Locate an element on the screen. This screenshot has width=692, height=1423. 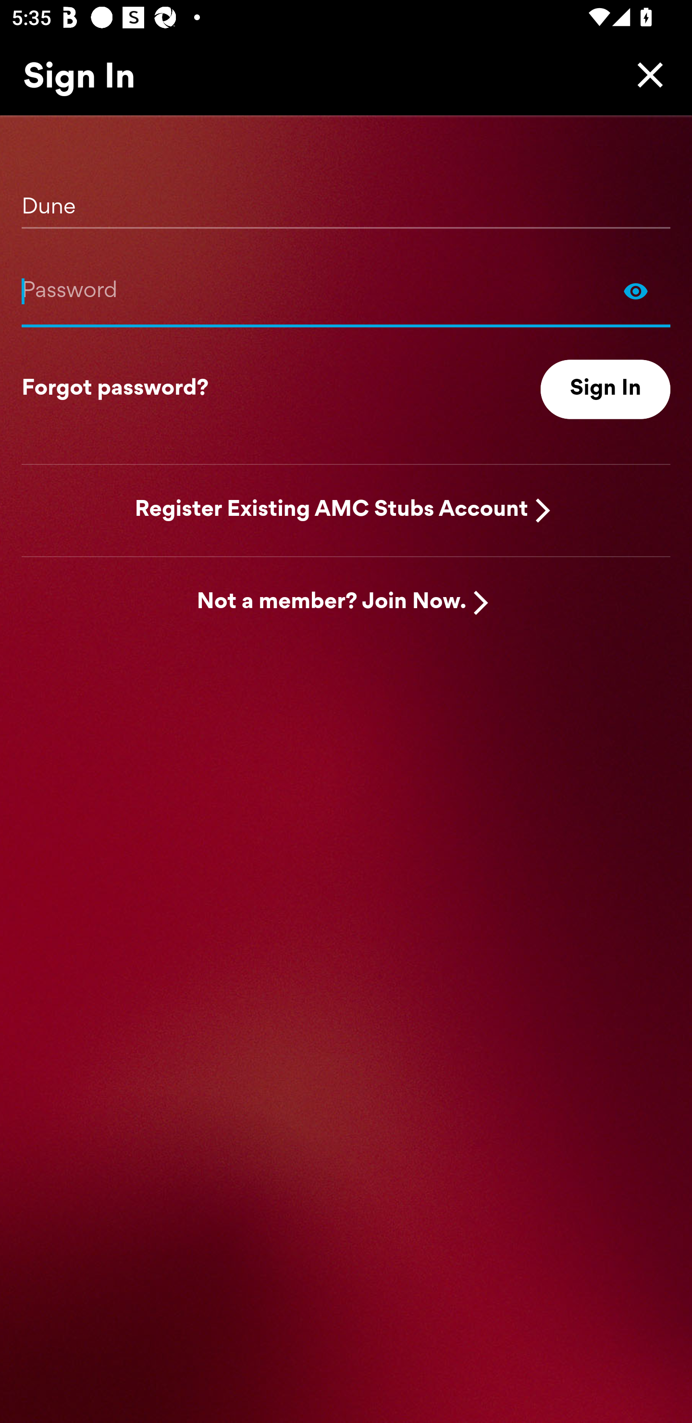
Dune is located at coordinates (346, 200).